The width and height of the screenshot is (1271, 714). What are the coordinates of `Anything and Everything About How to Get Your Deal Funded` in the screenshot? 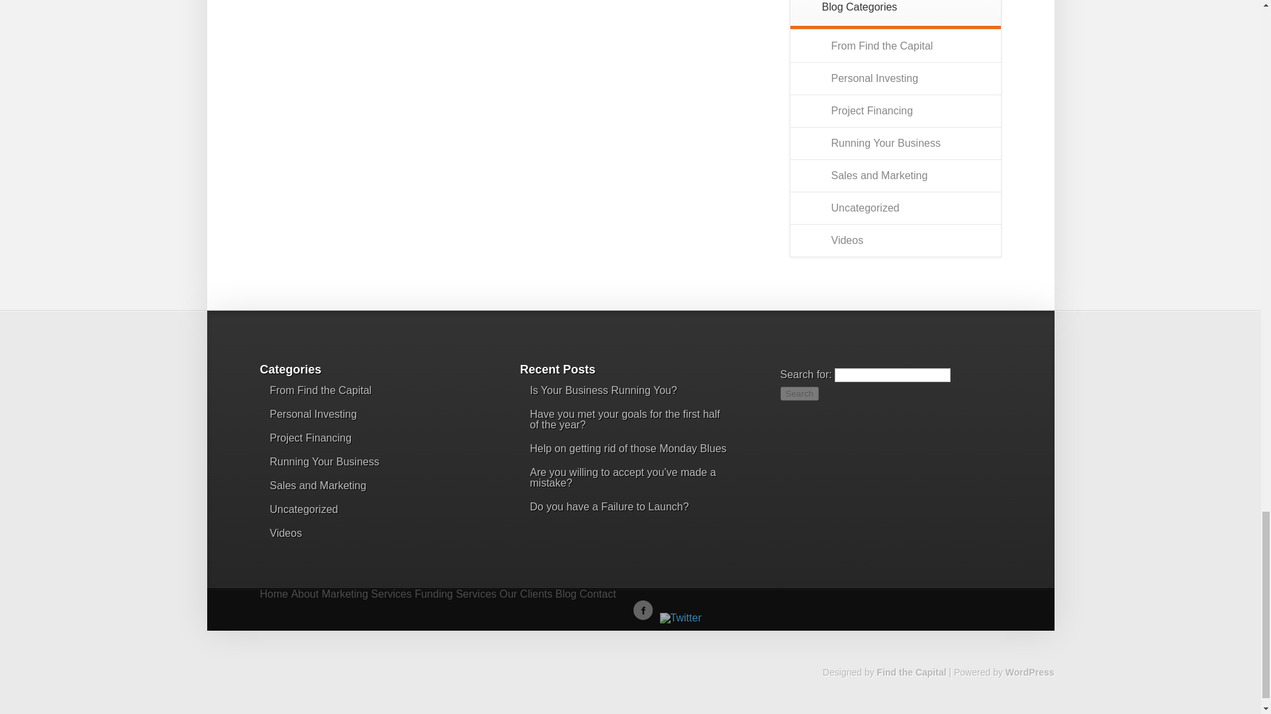 It's located at (310, 438).